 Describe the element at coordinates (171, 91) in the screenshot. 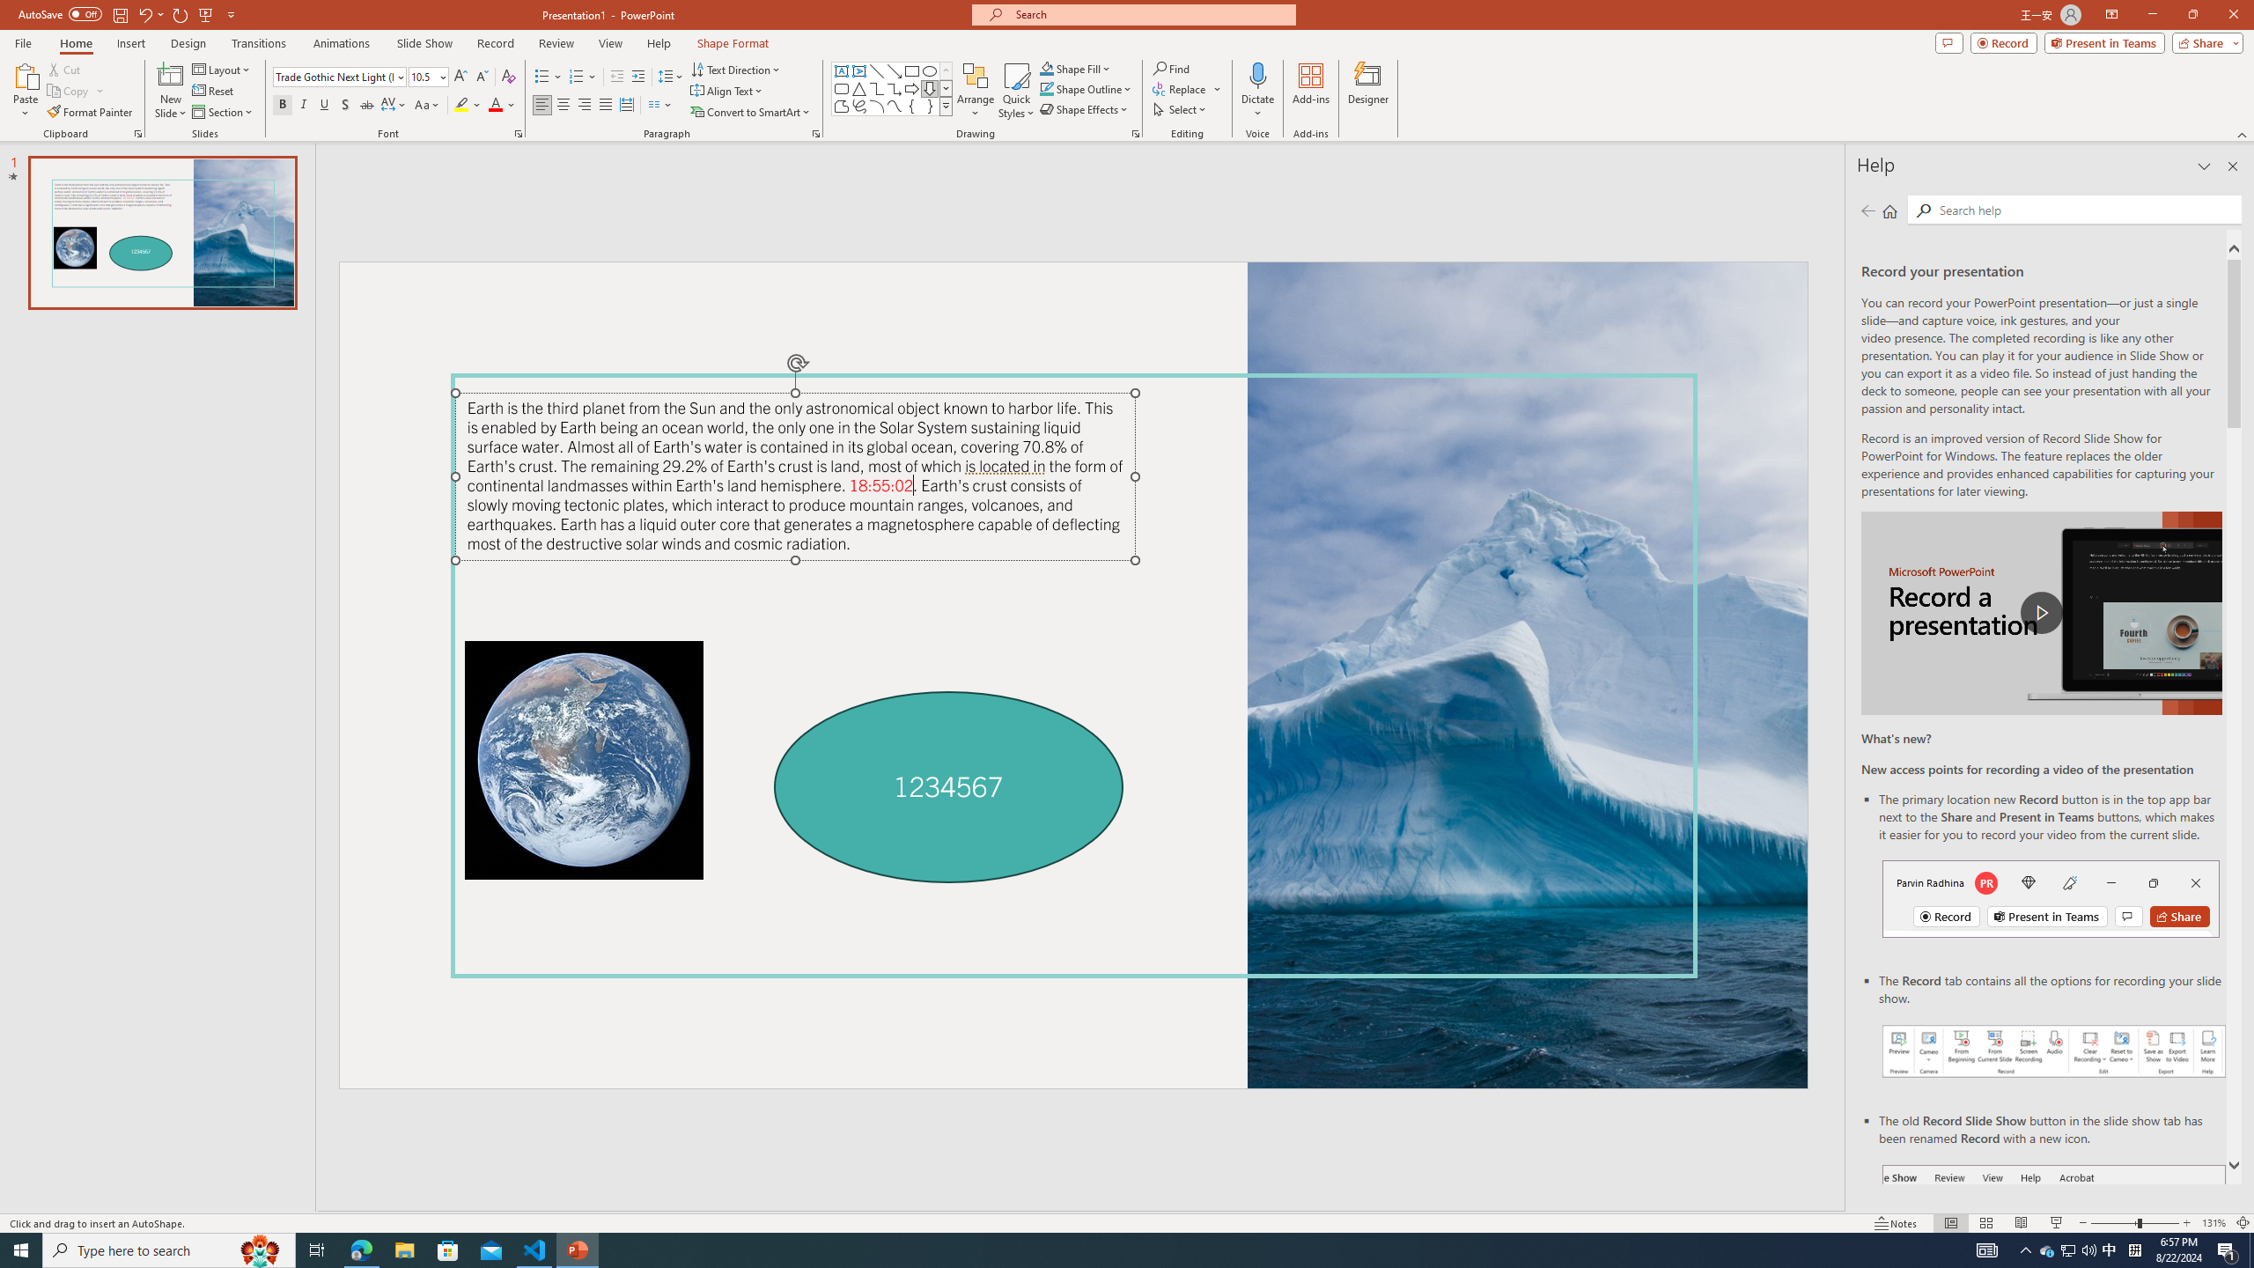

I see `New Slide` at that location.